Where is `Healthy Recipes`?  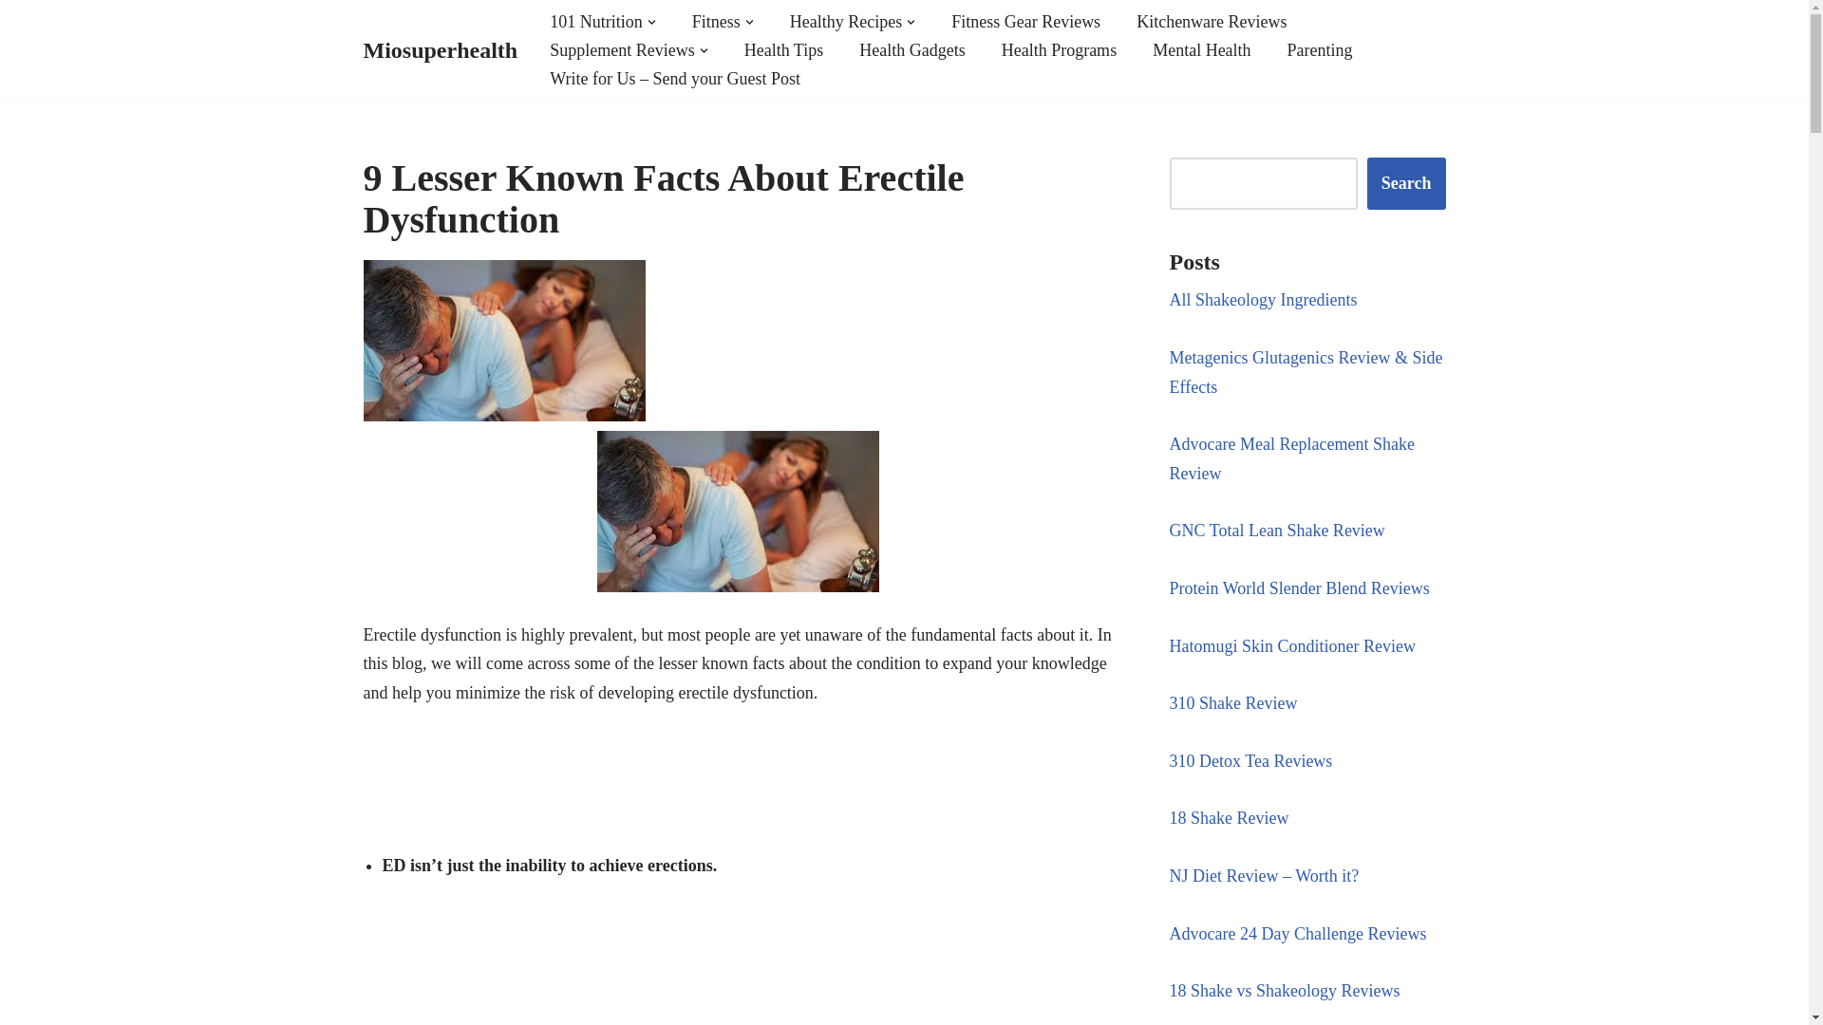 Healthy Recipes is located at coordinates (845, 21).